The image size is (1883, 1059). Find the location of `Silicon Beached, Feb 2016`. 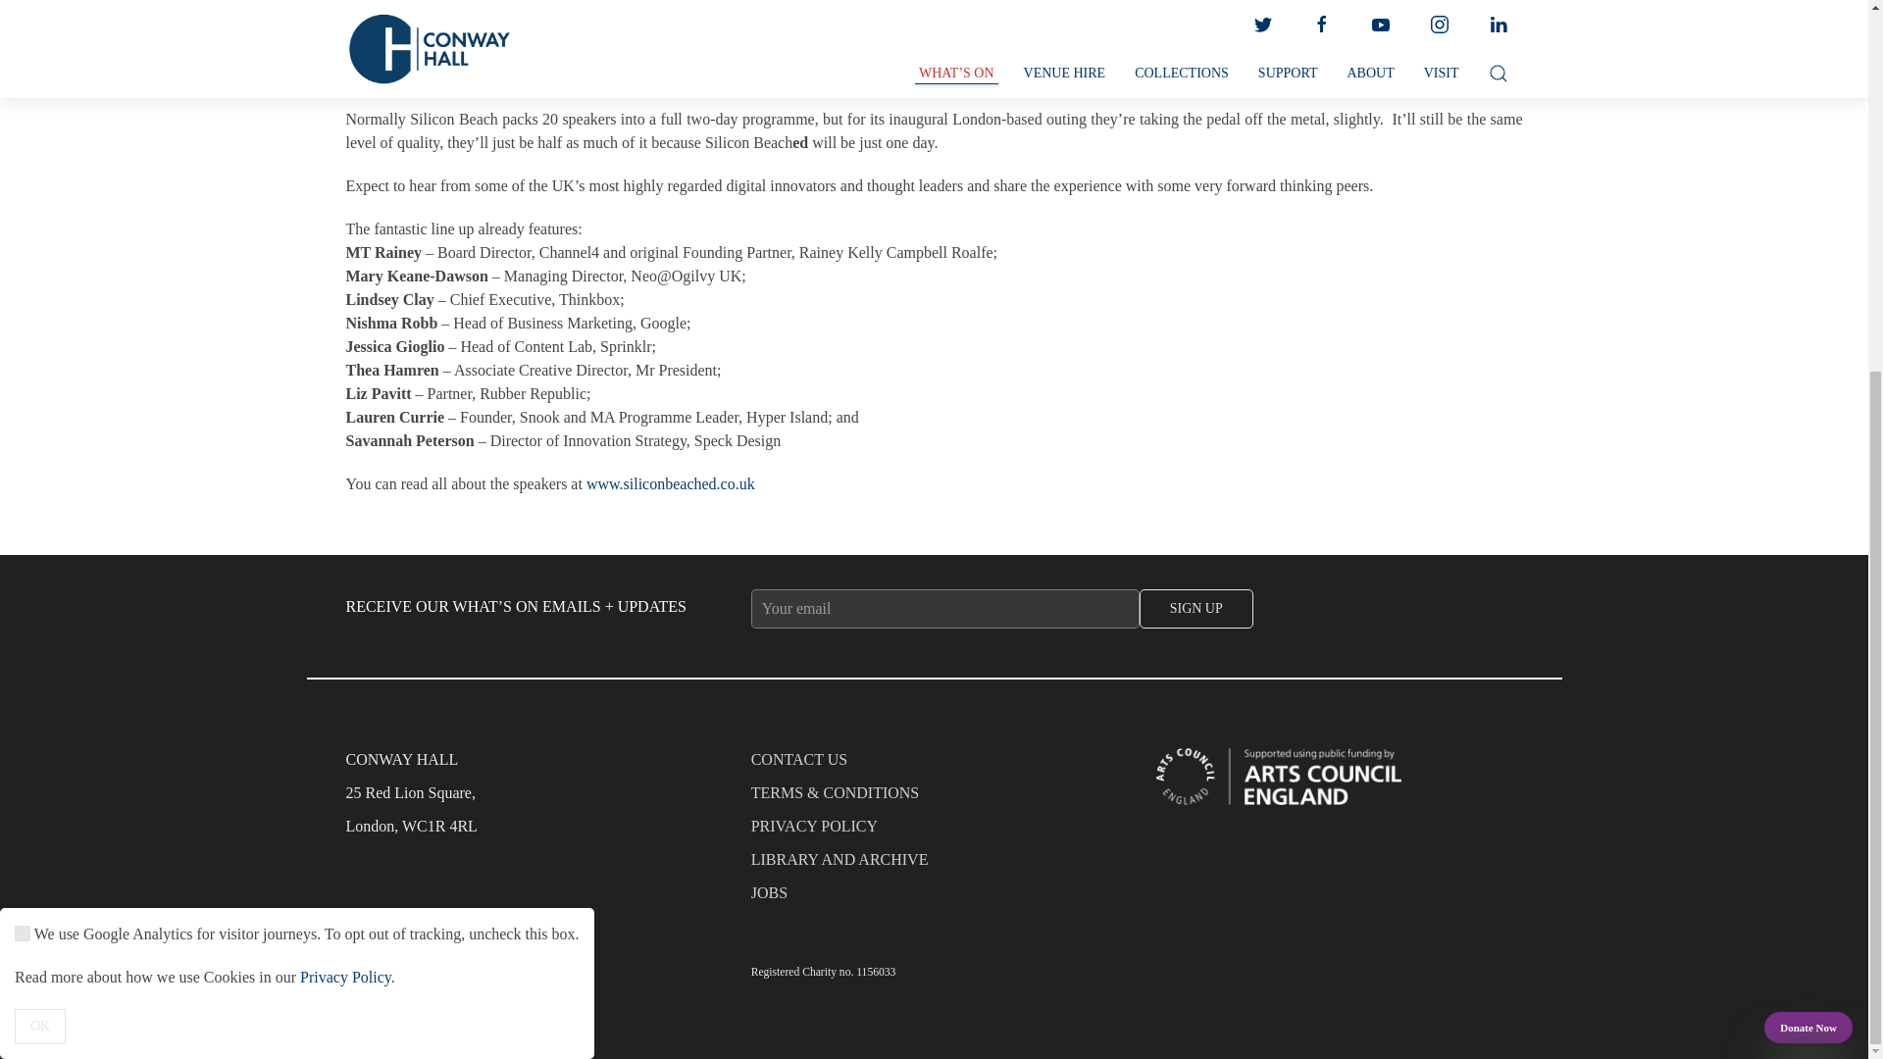

Silicon Beached, Feb 2016 is located at coordinates (670, 483).